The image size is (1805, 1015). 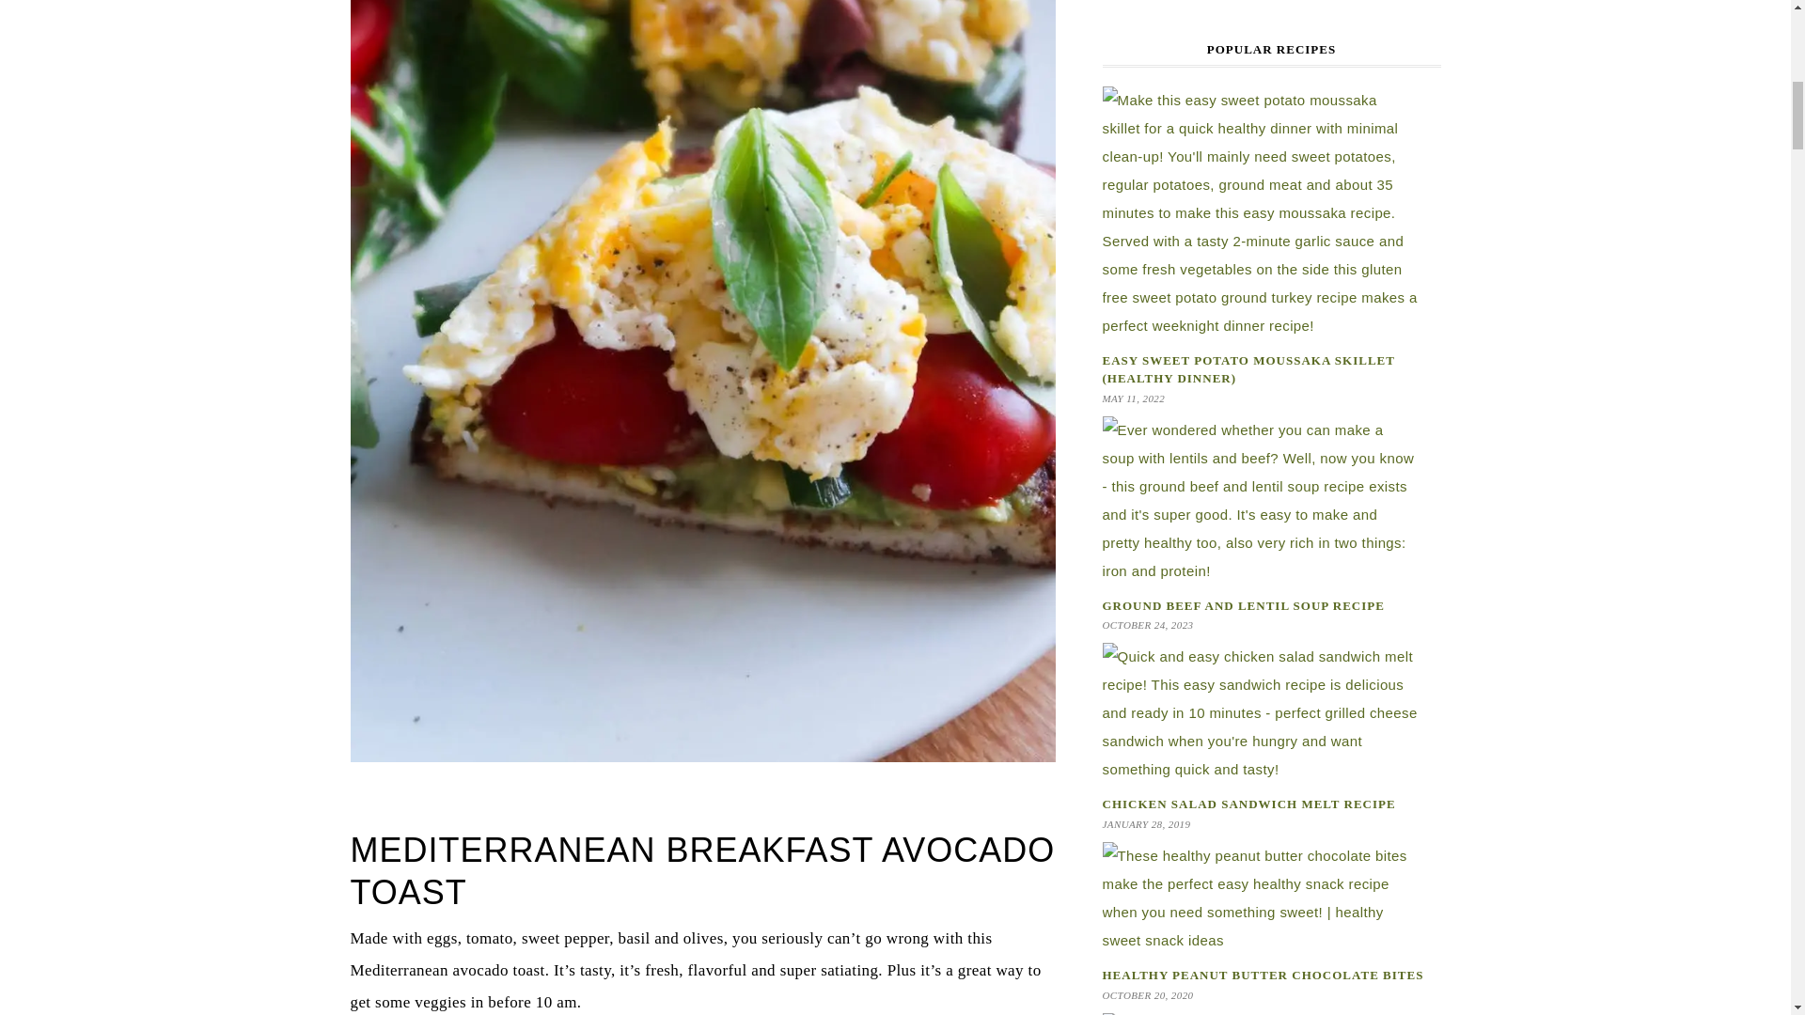 I want to click on GROUND BEEF AND LENTIL SOUP RECIPE, so click(x=1243, y=605).